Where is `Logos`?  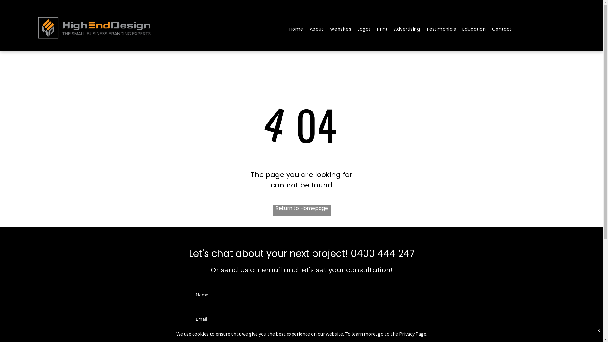
Logos is located at coordinates (364, 29).